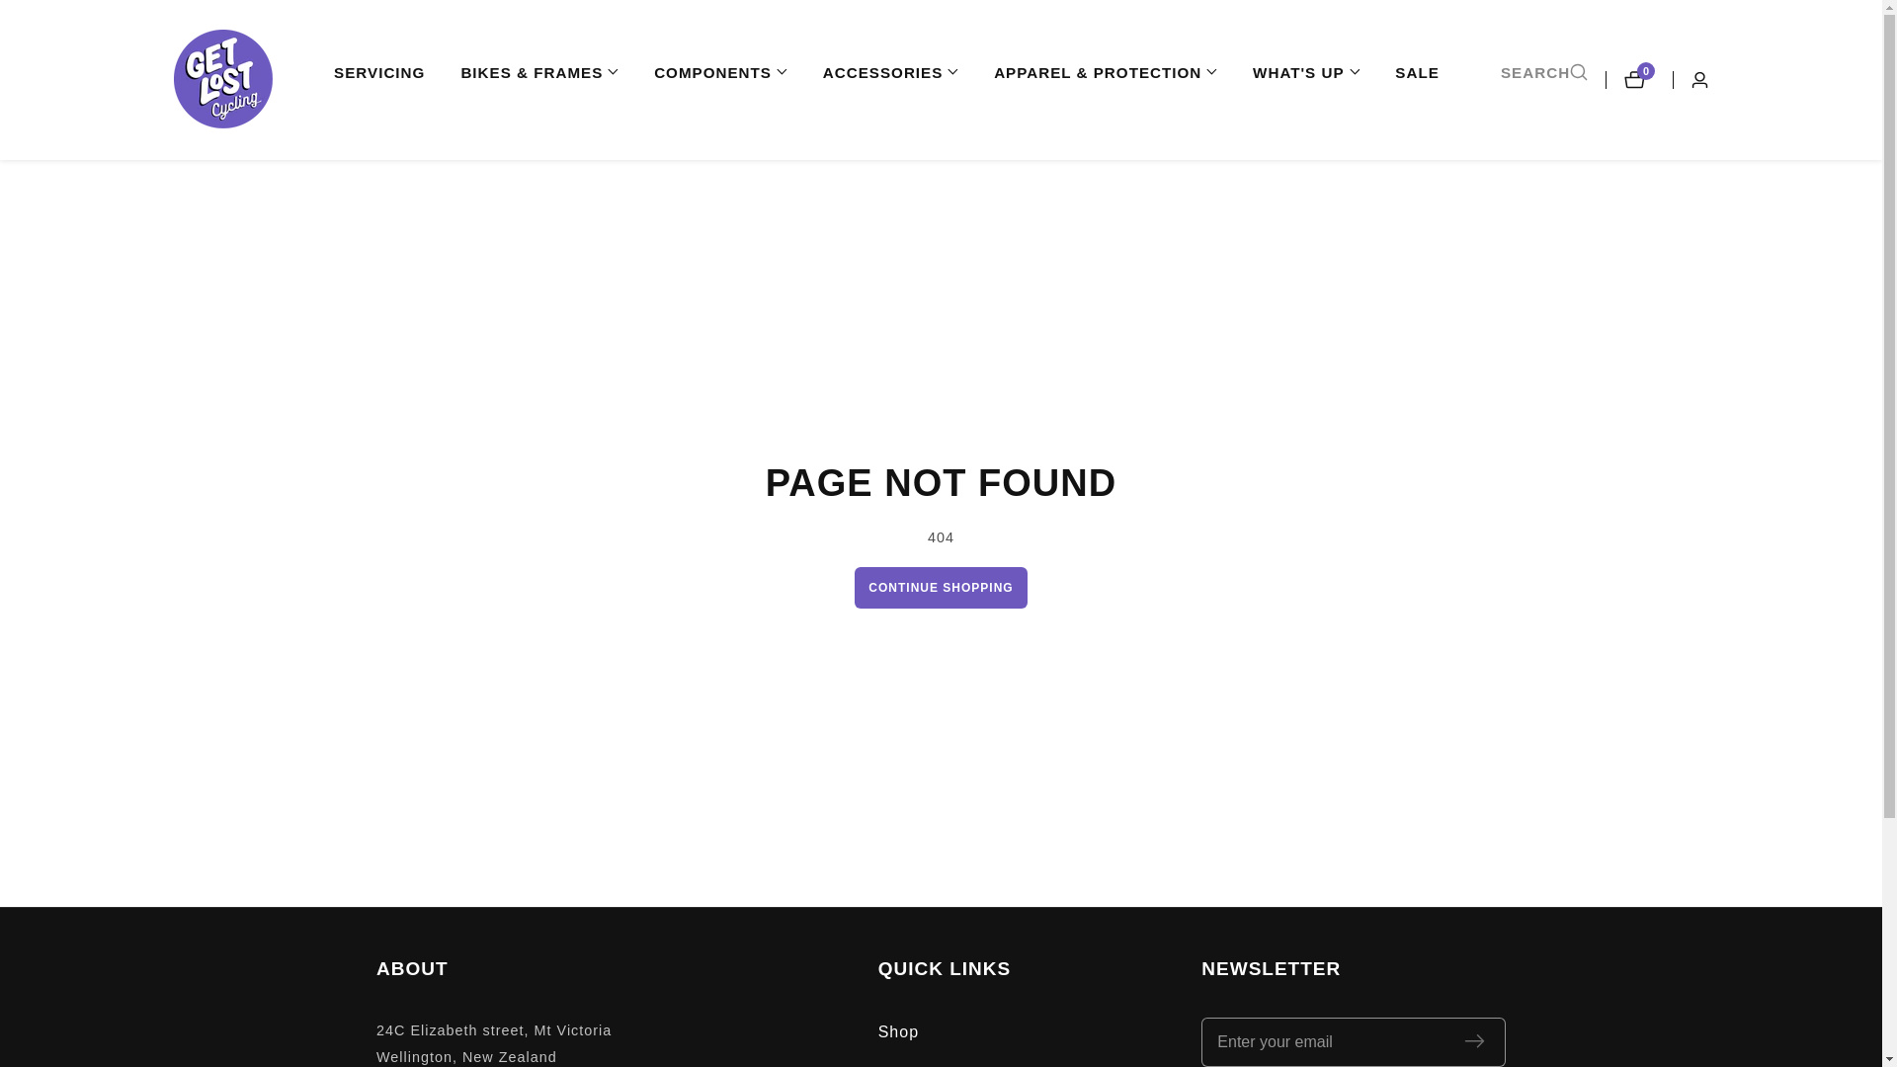 The height and width of the screenshot is (1067, 1897). I want to click on SERVICING, so click(379, 73).